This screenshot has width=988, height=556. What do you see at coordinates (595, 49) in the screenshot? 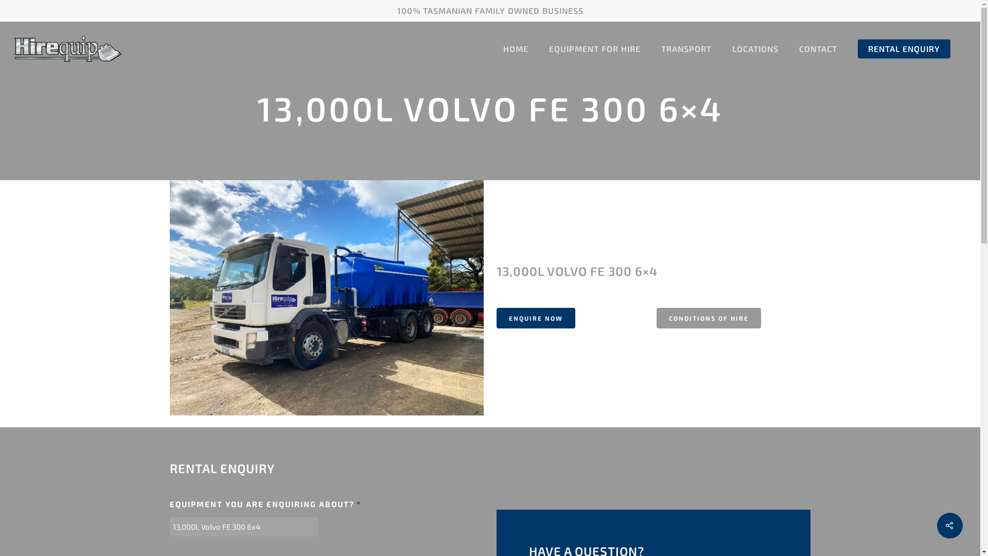
I see `EQUIPMENT FOR HIRE` at bounding box center [595, 49].